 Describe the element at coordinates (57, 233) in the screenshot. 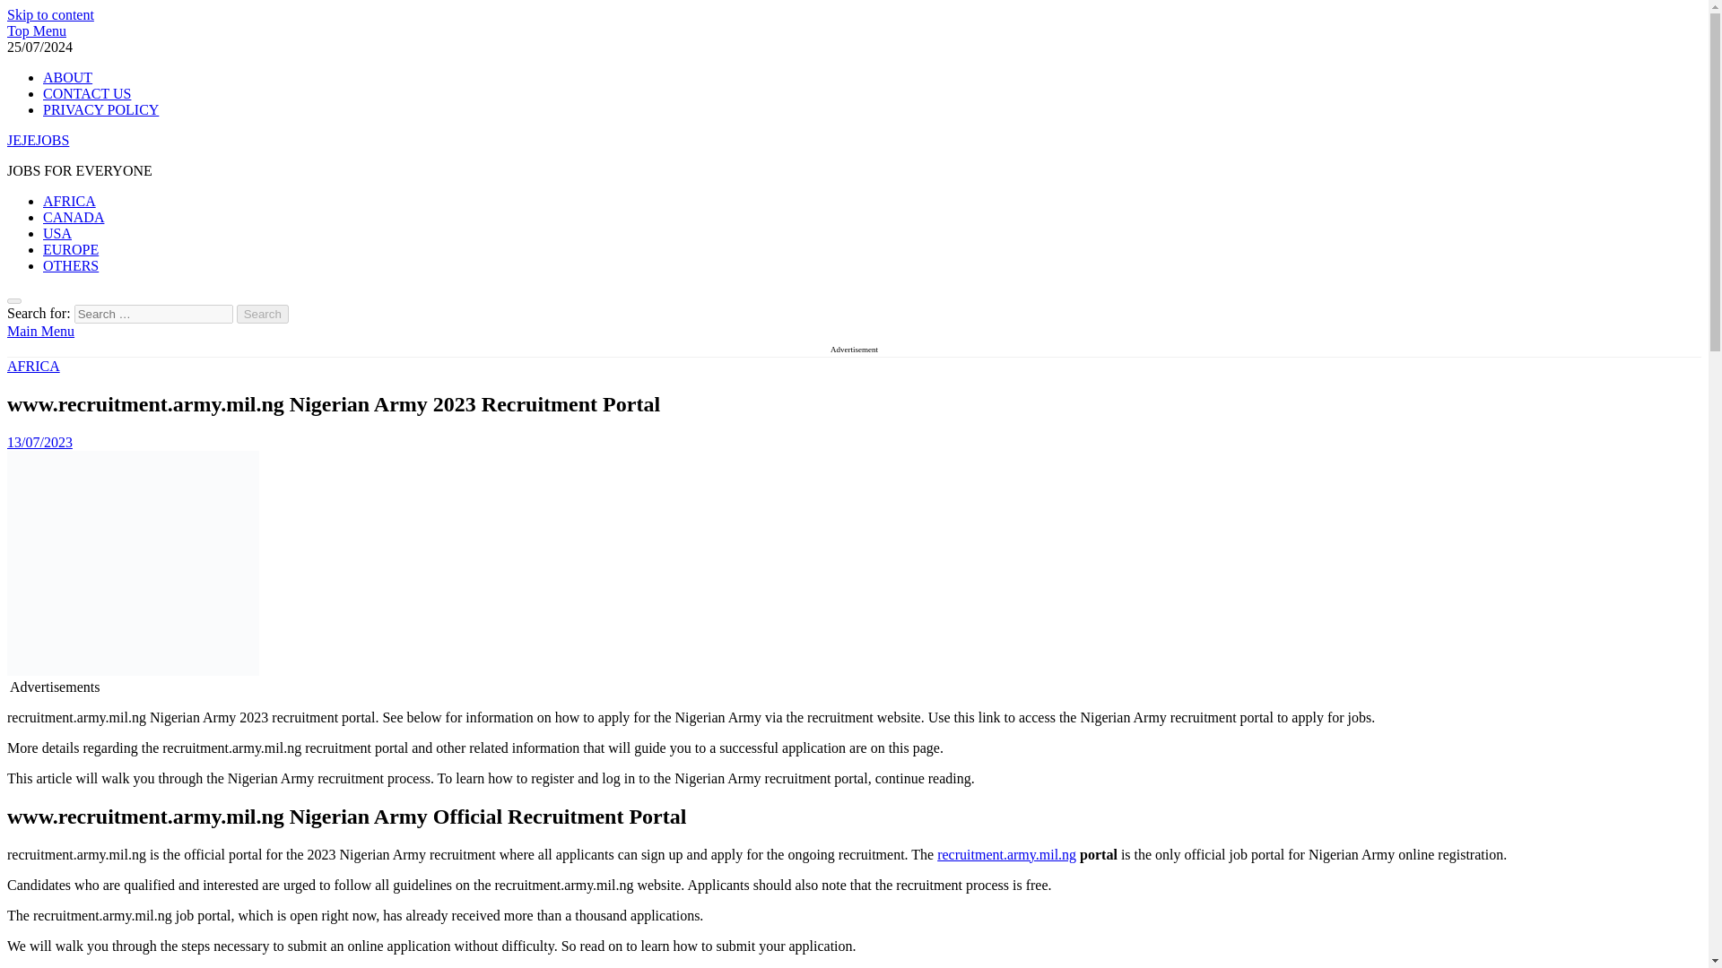

I see `USA` at that location.